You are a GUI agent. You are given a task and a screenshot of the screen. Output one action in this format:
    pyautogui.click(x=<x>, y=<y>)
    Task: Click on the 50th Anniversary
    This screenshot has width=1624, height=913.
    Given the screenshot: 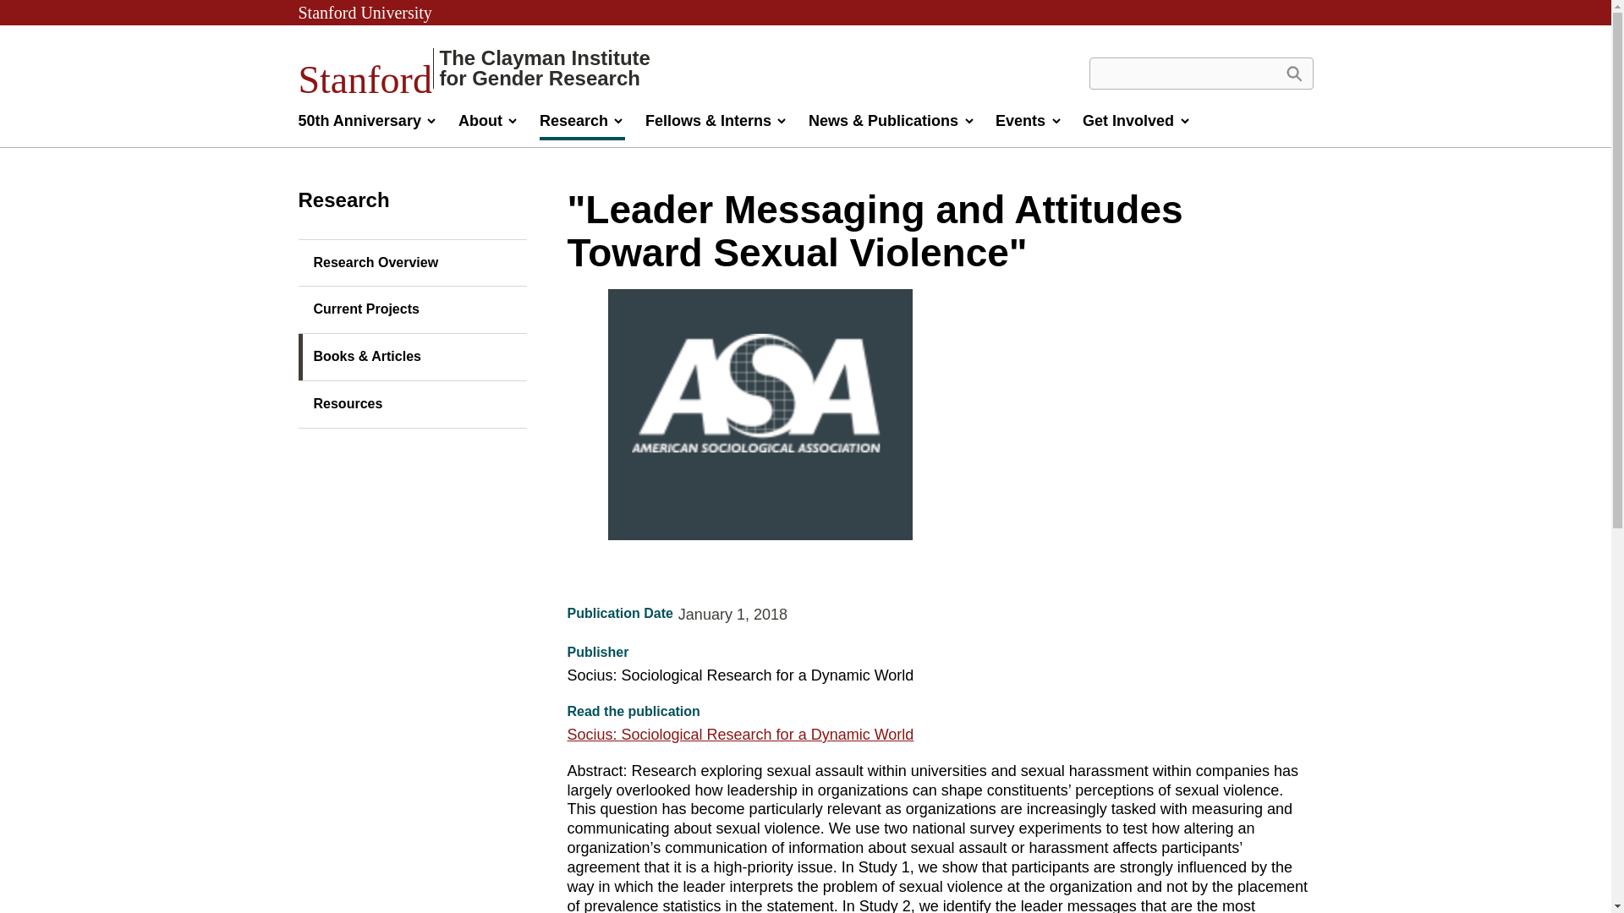 What is the action you would take?
    pyautogui.click(x=431, y=122)
    